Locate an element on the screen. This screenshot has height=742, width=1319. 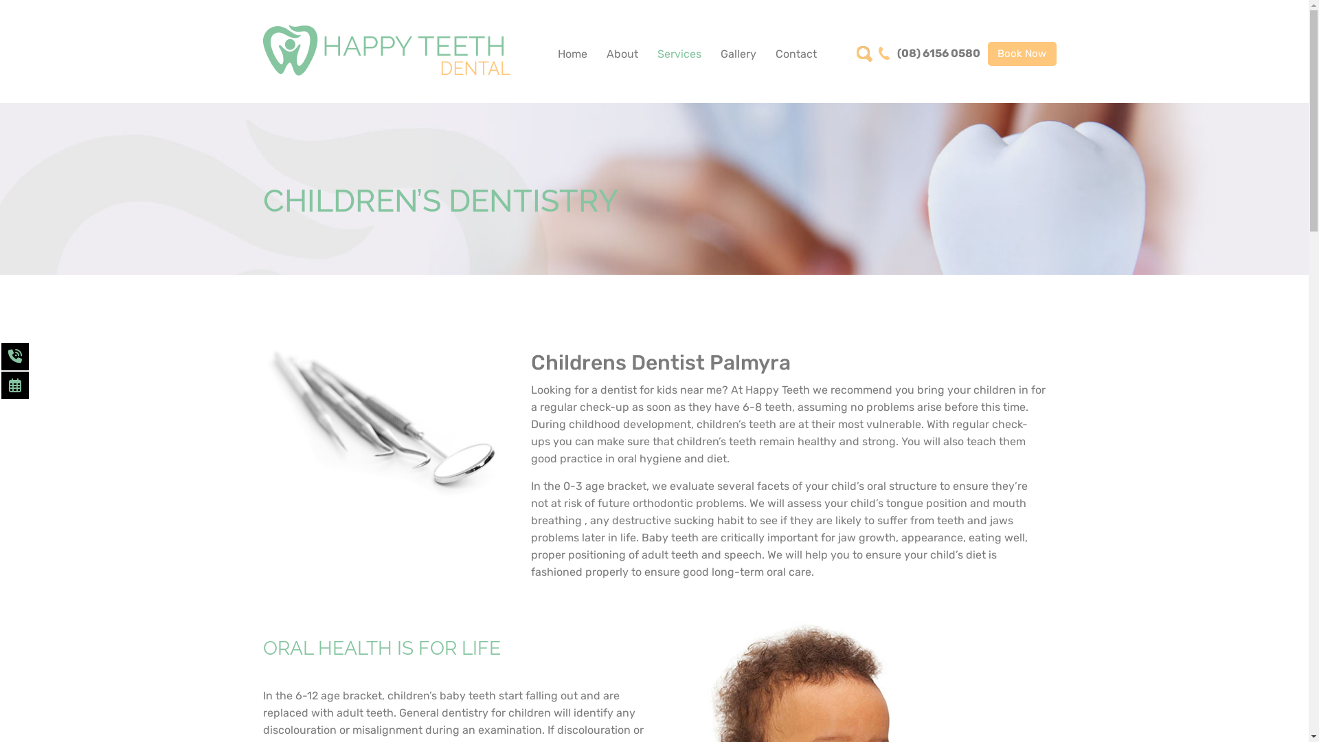
(08) 6156 0580 is located at coordinates (929, 54).